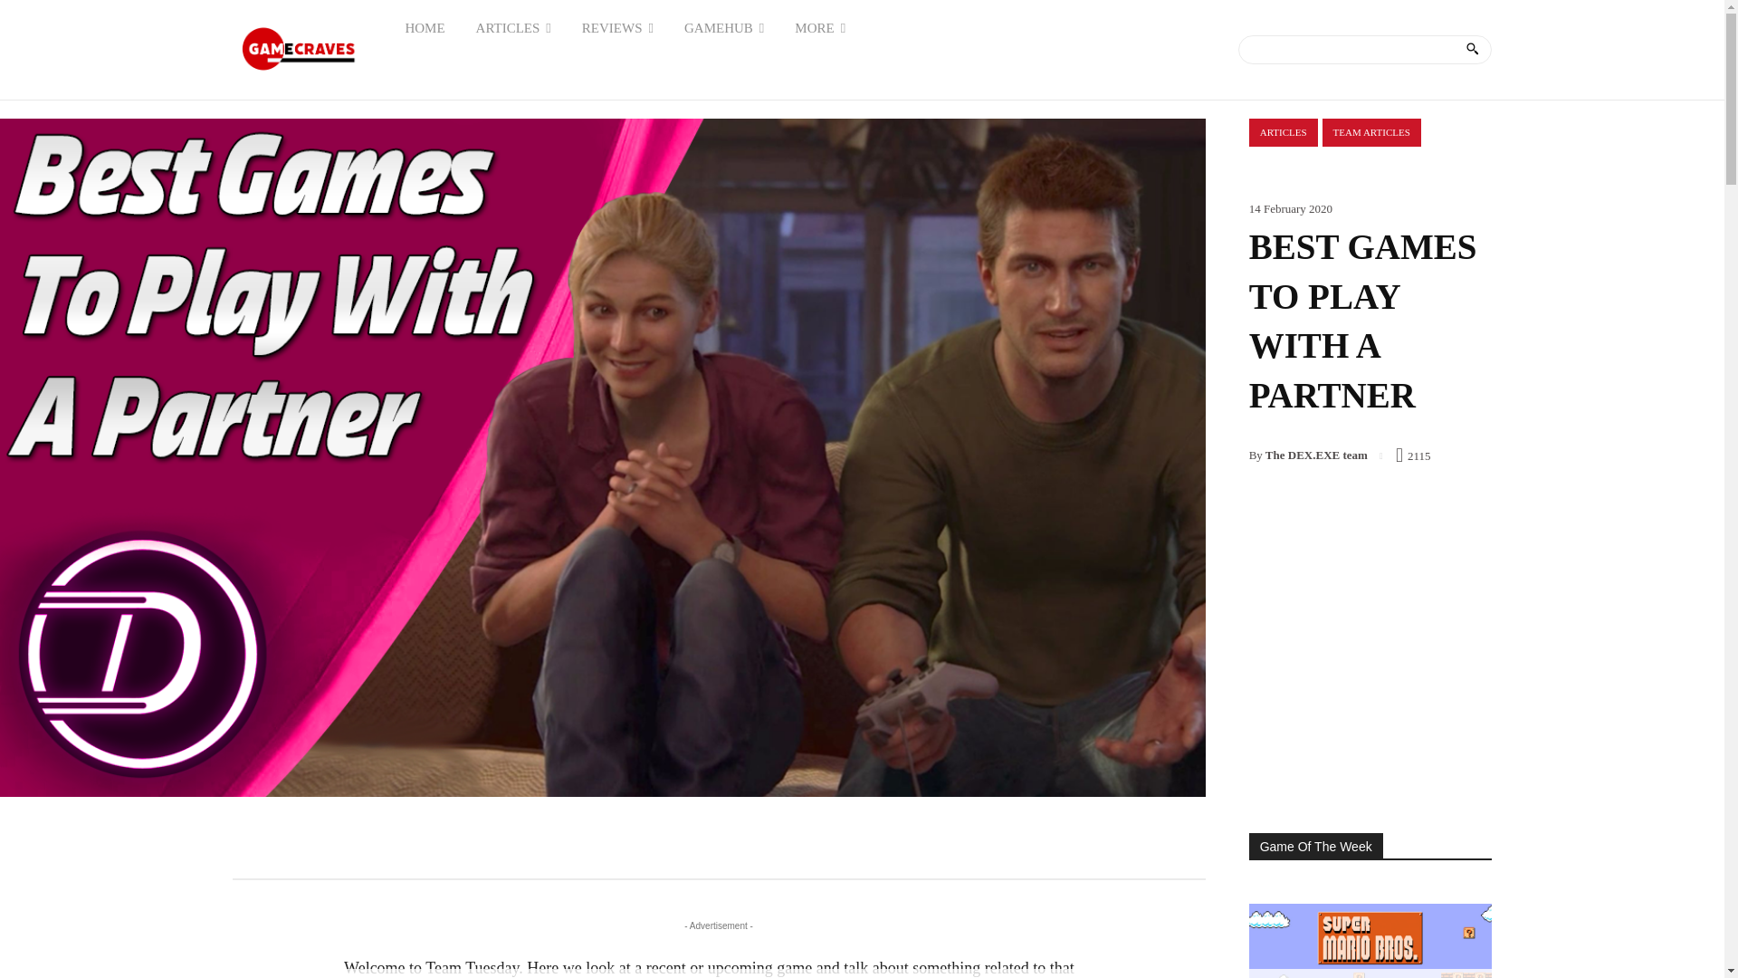 This screenshot has height=978, width=1738. Describe the element at coordinates (425, 27) in the screenshot. I see `HOME` at that location.